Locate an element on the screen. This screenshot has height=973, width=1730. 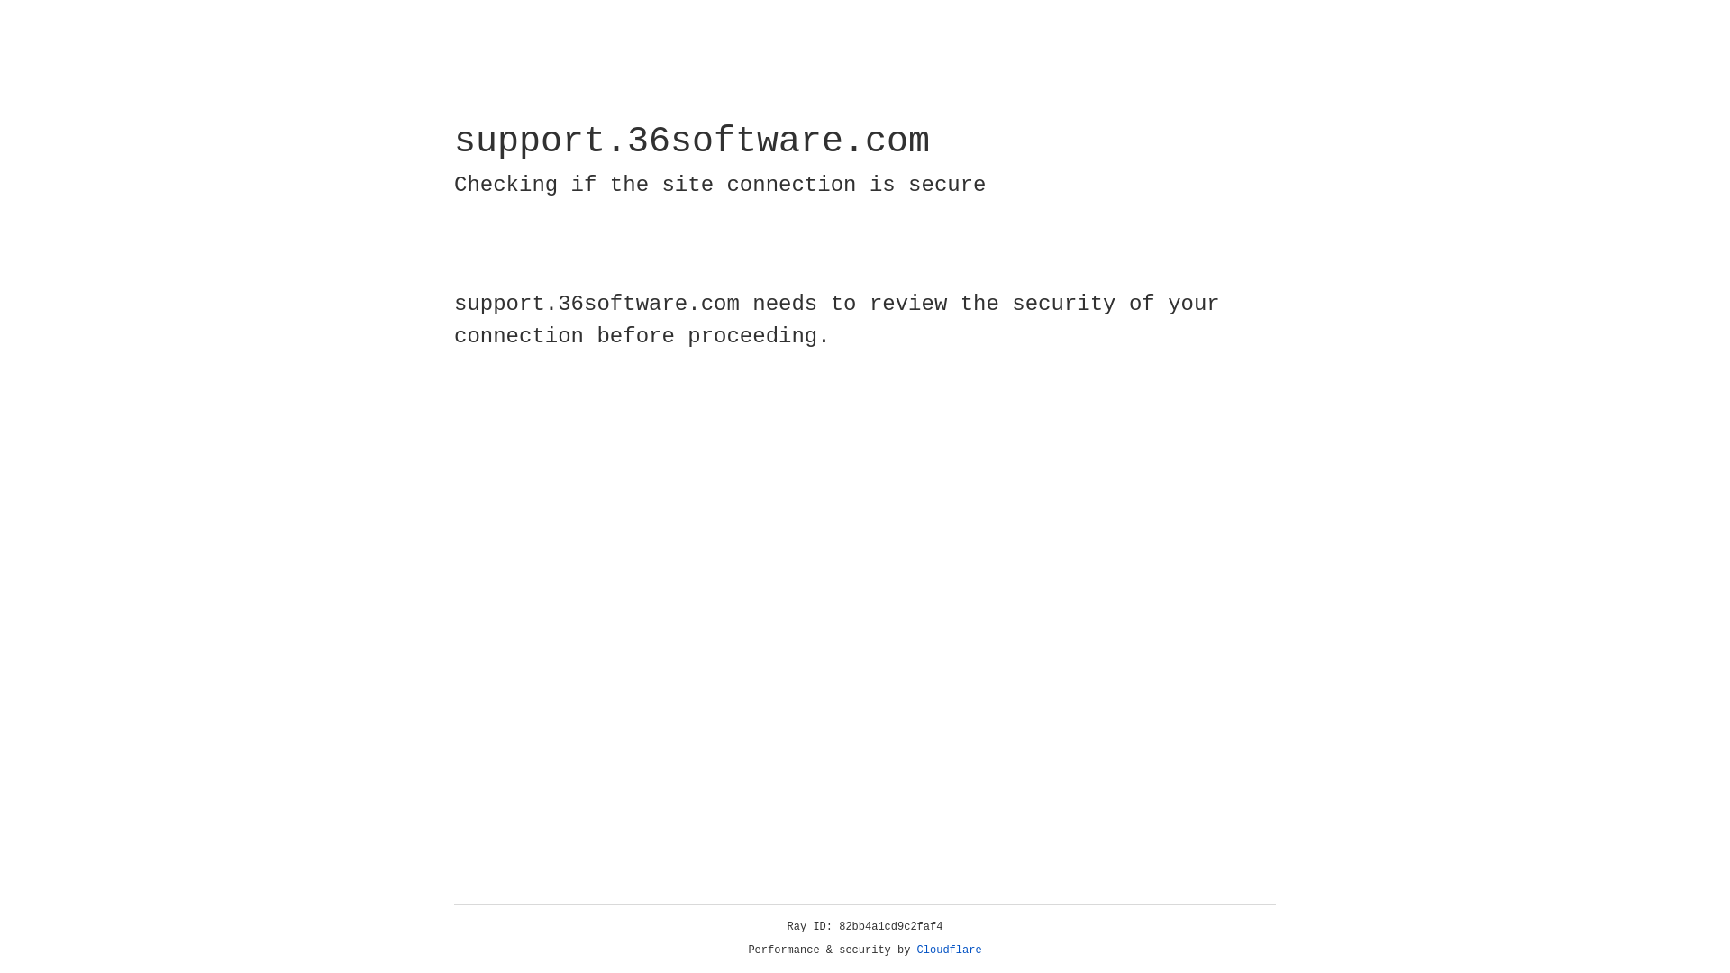
Cloudflare is located at coordinates (950, 950).